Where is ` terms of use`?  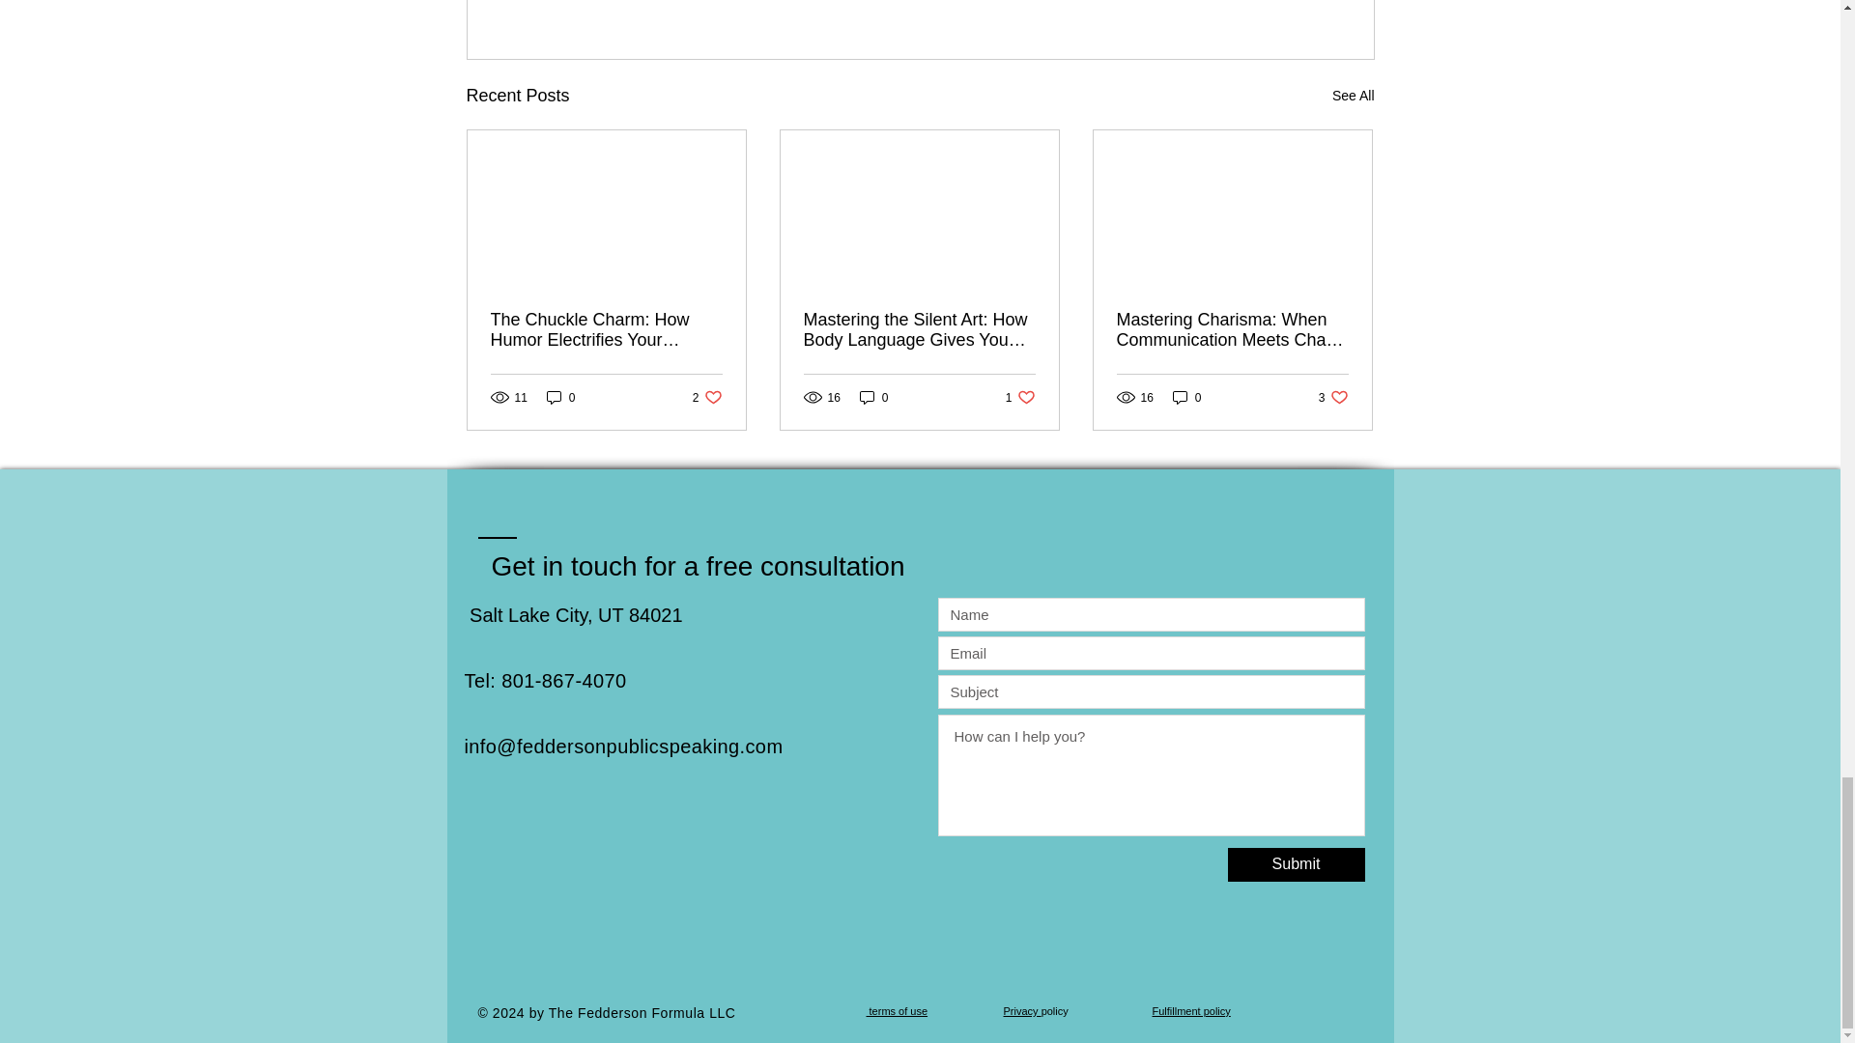
 terms of use is located at coordinates (897, 1011).